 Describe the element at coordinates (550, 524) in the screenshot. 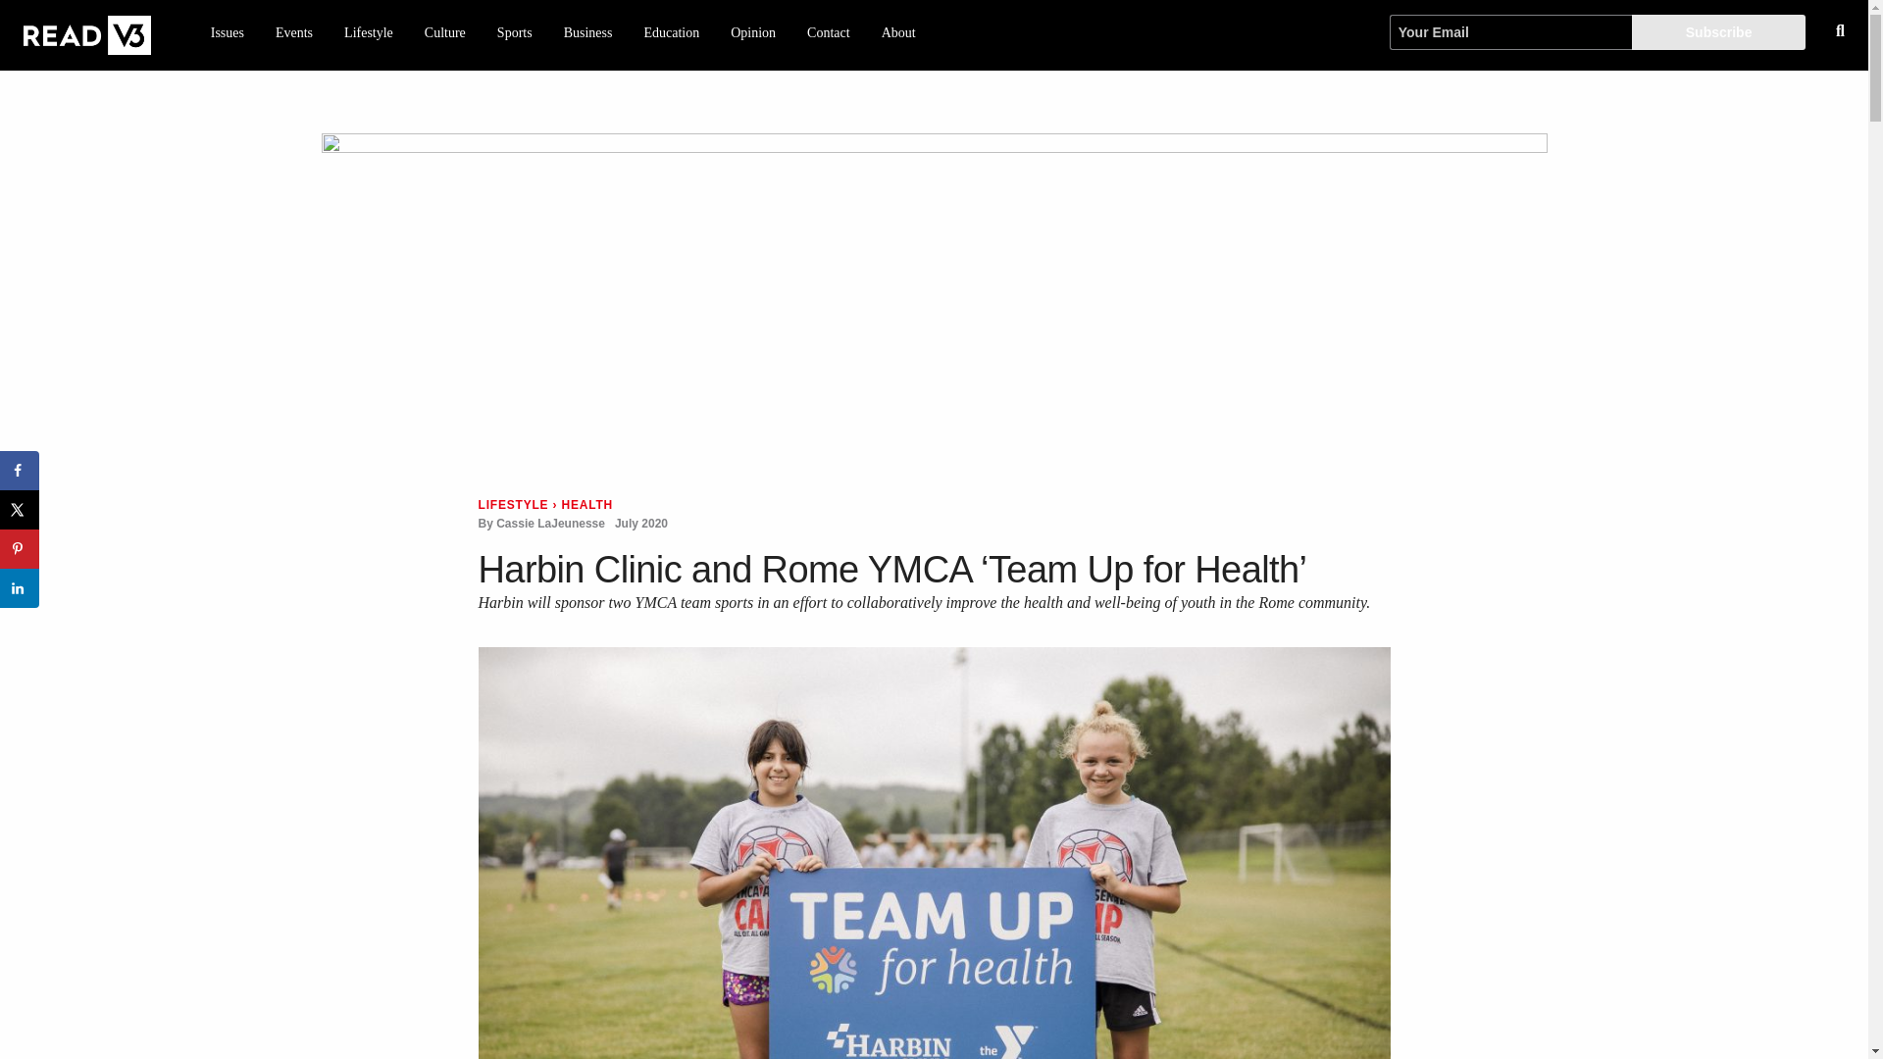

I see `Posts by Cassie LaJeunesse` at that location.